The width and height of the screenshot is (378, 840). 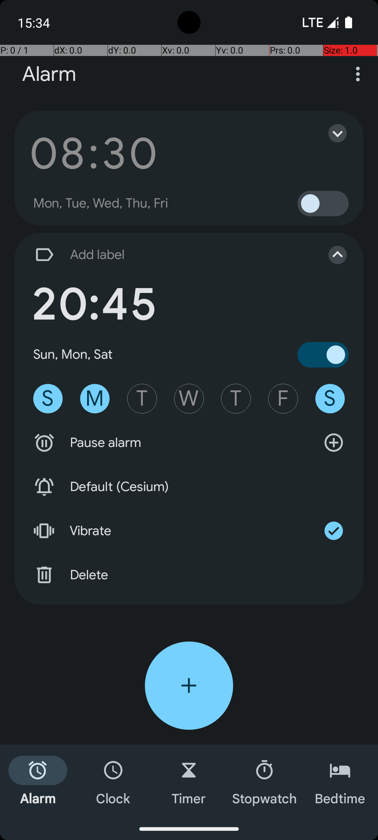 I want to click on Expand alarm, so click(x=330, y=133).